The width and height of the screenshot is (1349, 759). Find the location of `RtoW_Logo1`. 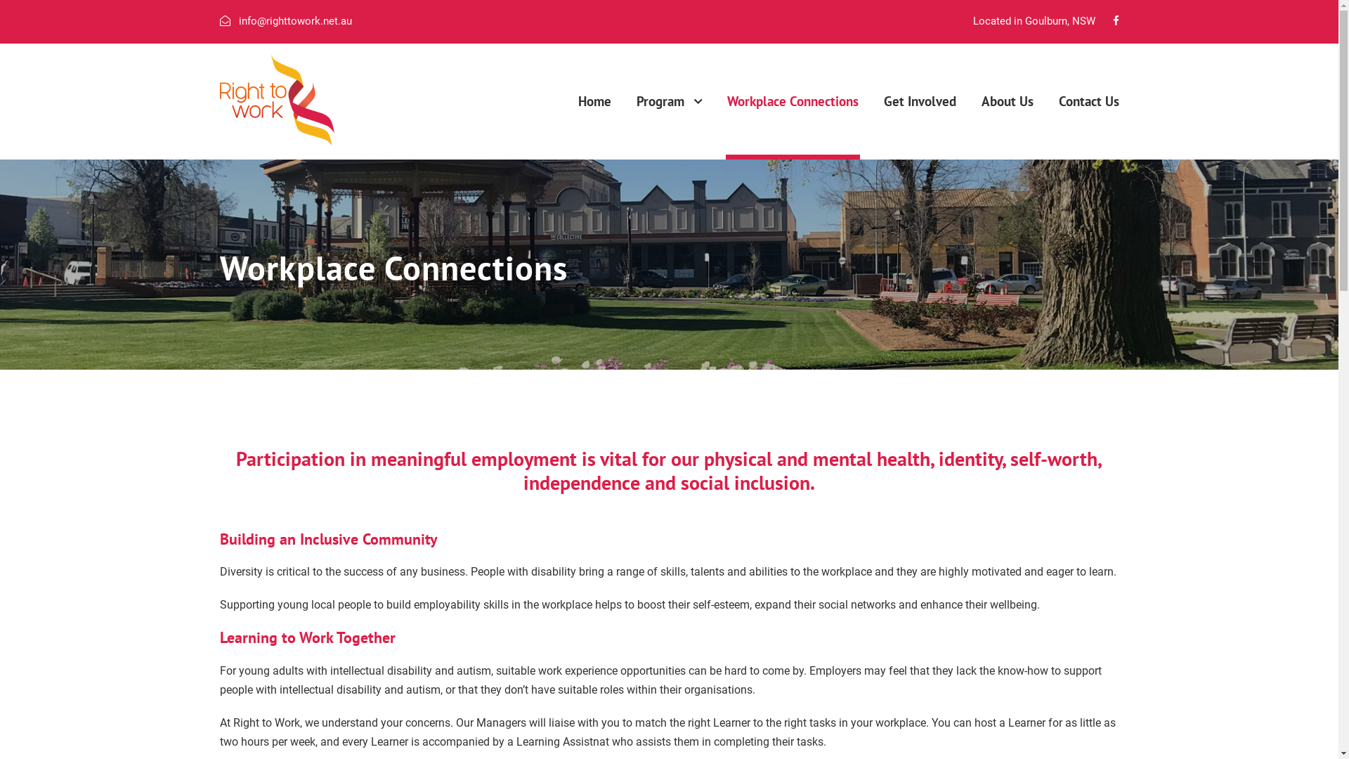

RtoW_Logo1 is located at coordinates (277, 99).